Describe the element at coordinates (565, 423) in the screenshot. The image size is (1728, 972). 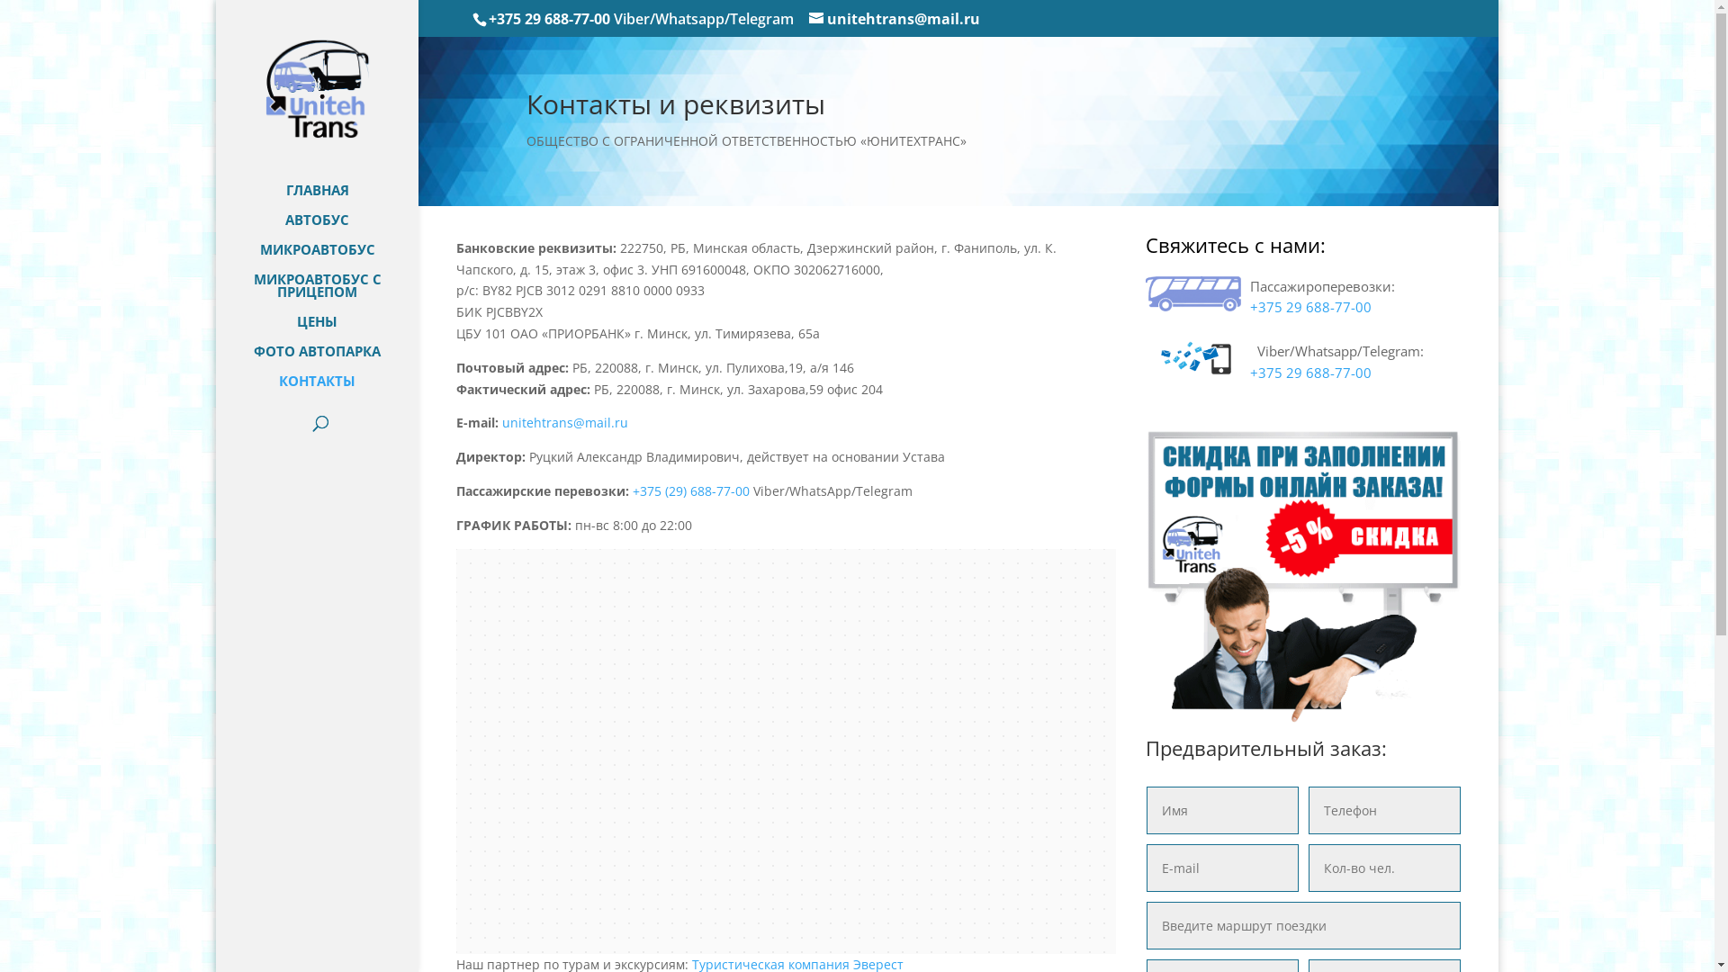
I see `unitehtrans@mail.ru` at that location.